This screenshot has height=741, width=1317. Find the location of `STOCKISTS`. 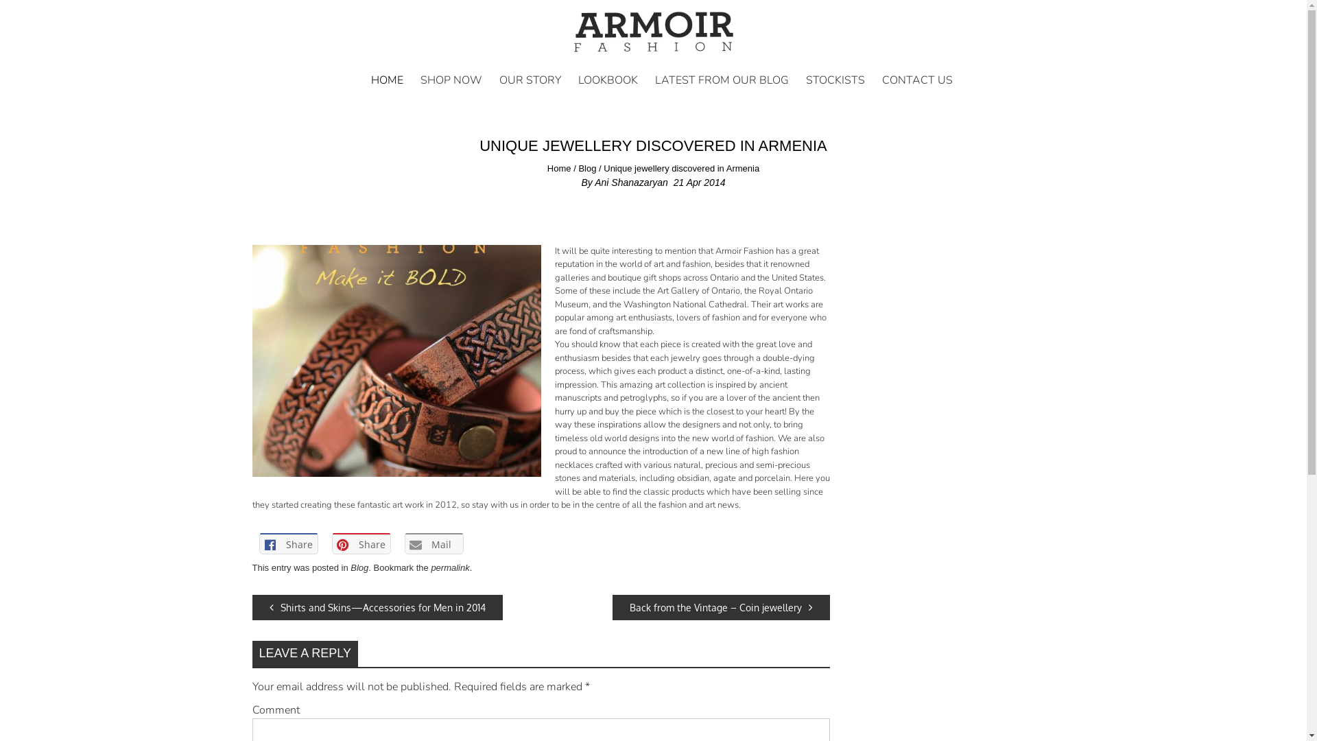

STOCKISTS is located at coordinates (835, 80).